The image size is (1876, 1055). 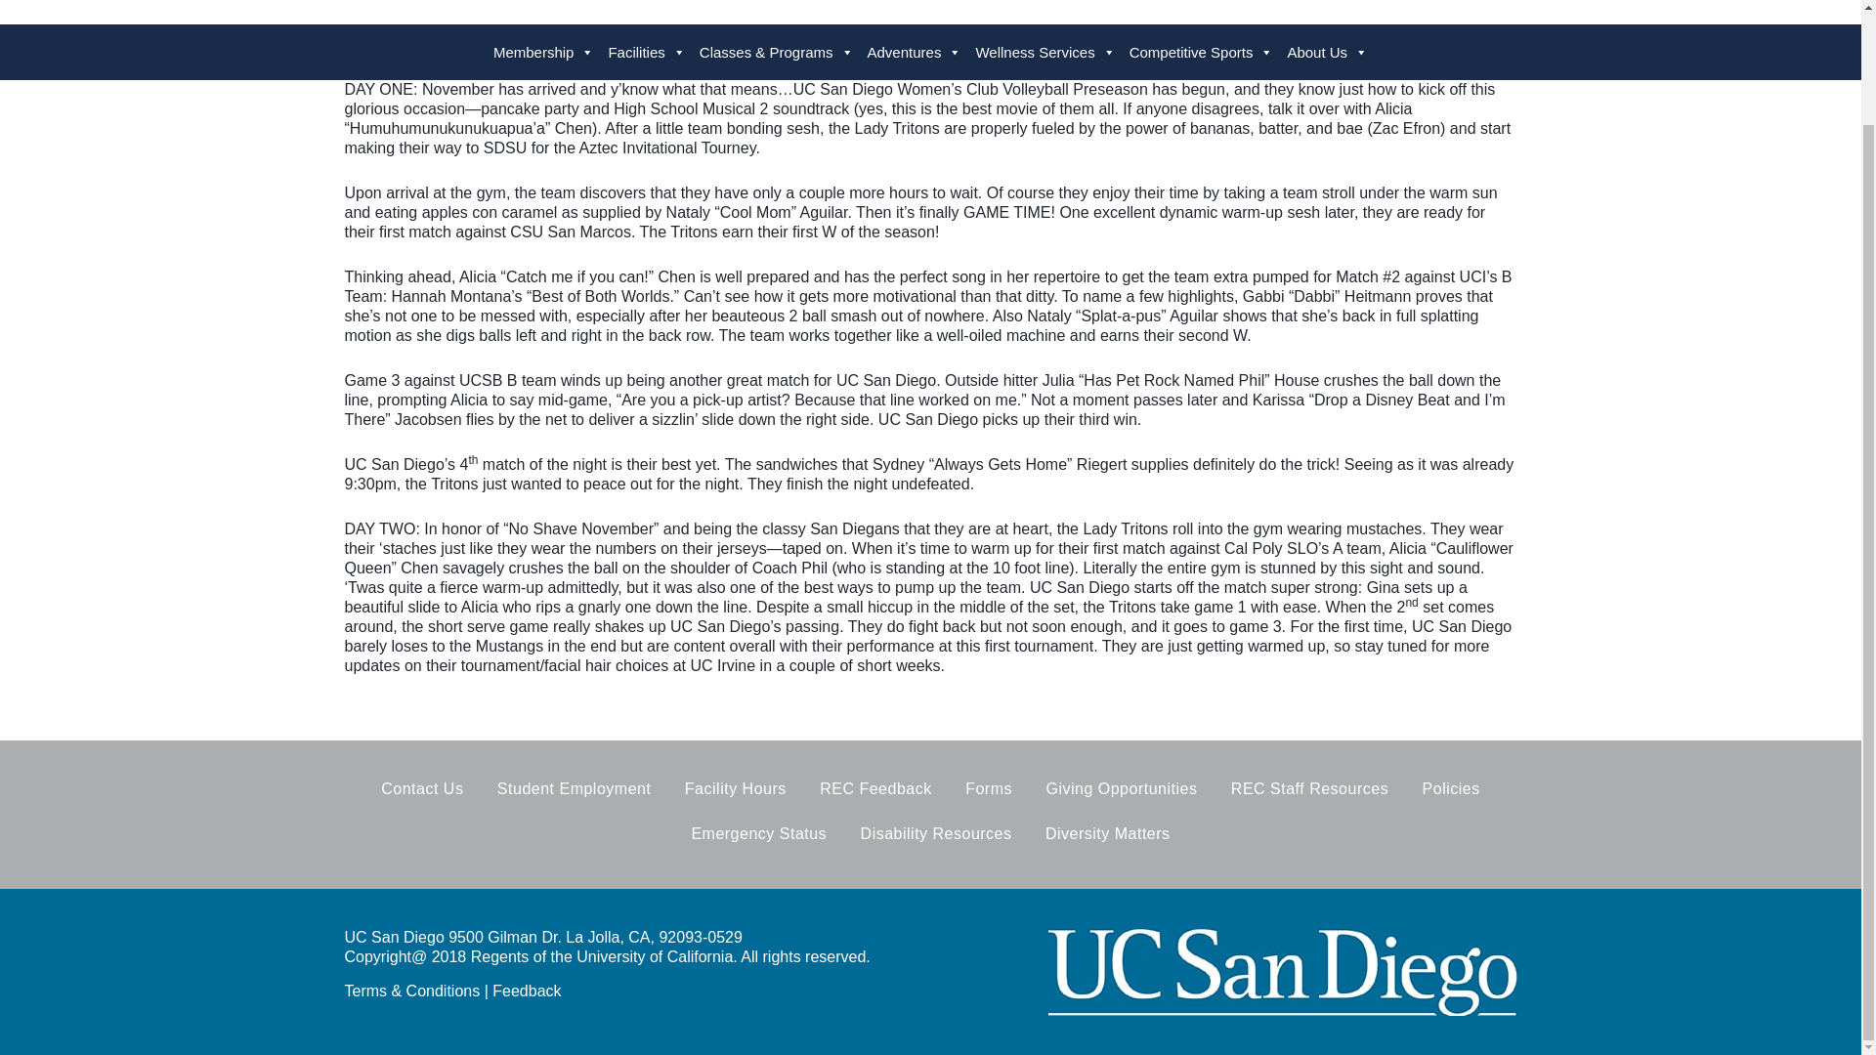 What do you see at coordinates (543, 52) in the screenshot?
I see `Membership` at bounding box center [543, 52].